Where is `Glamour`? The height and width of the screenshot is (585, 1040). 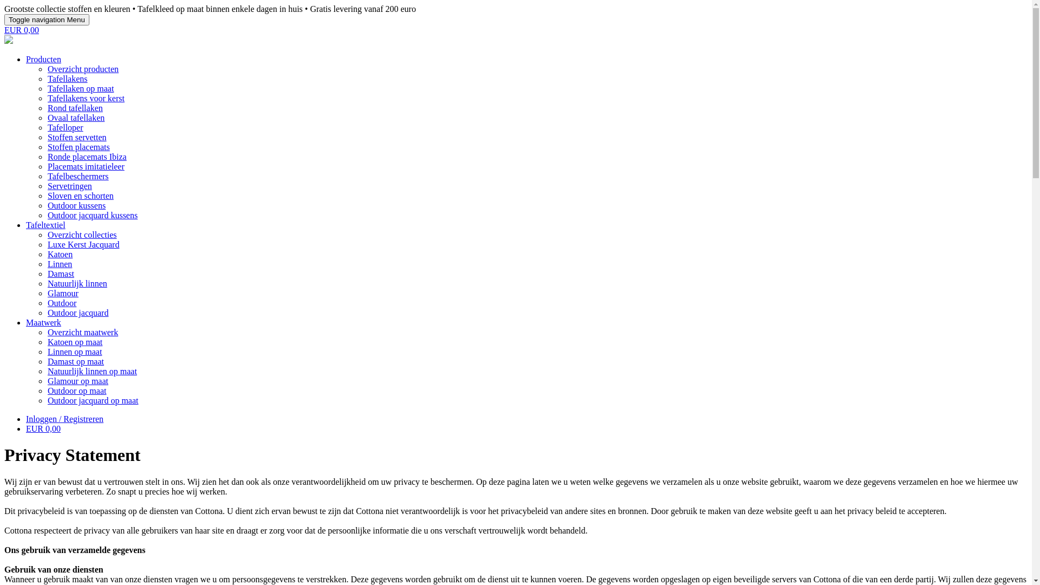 Glamour is located at coordinates (63, 294).